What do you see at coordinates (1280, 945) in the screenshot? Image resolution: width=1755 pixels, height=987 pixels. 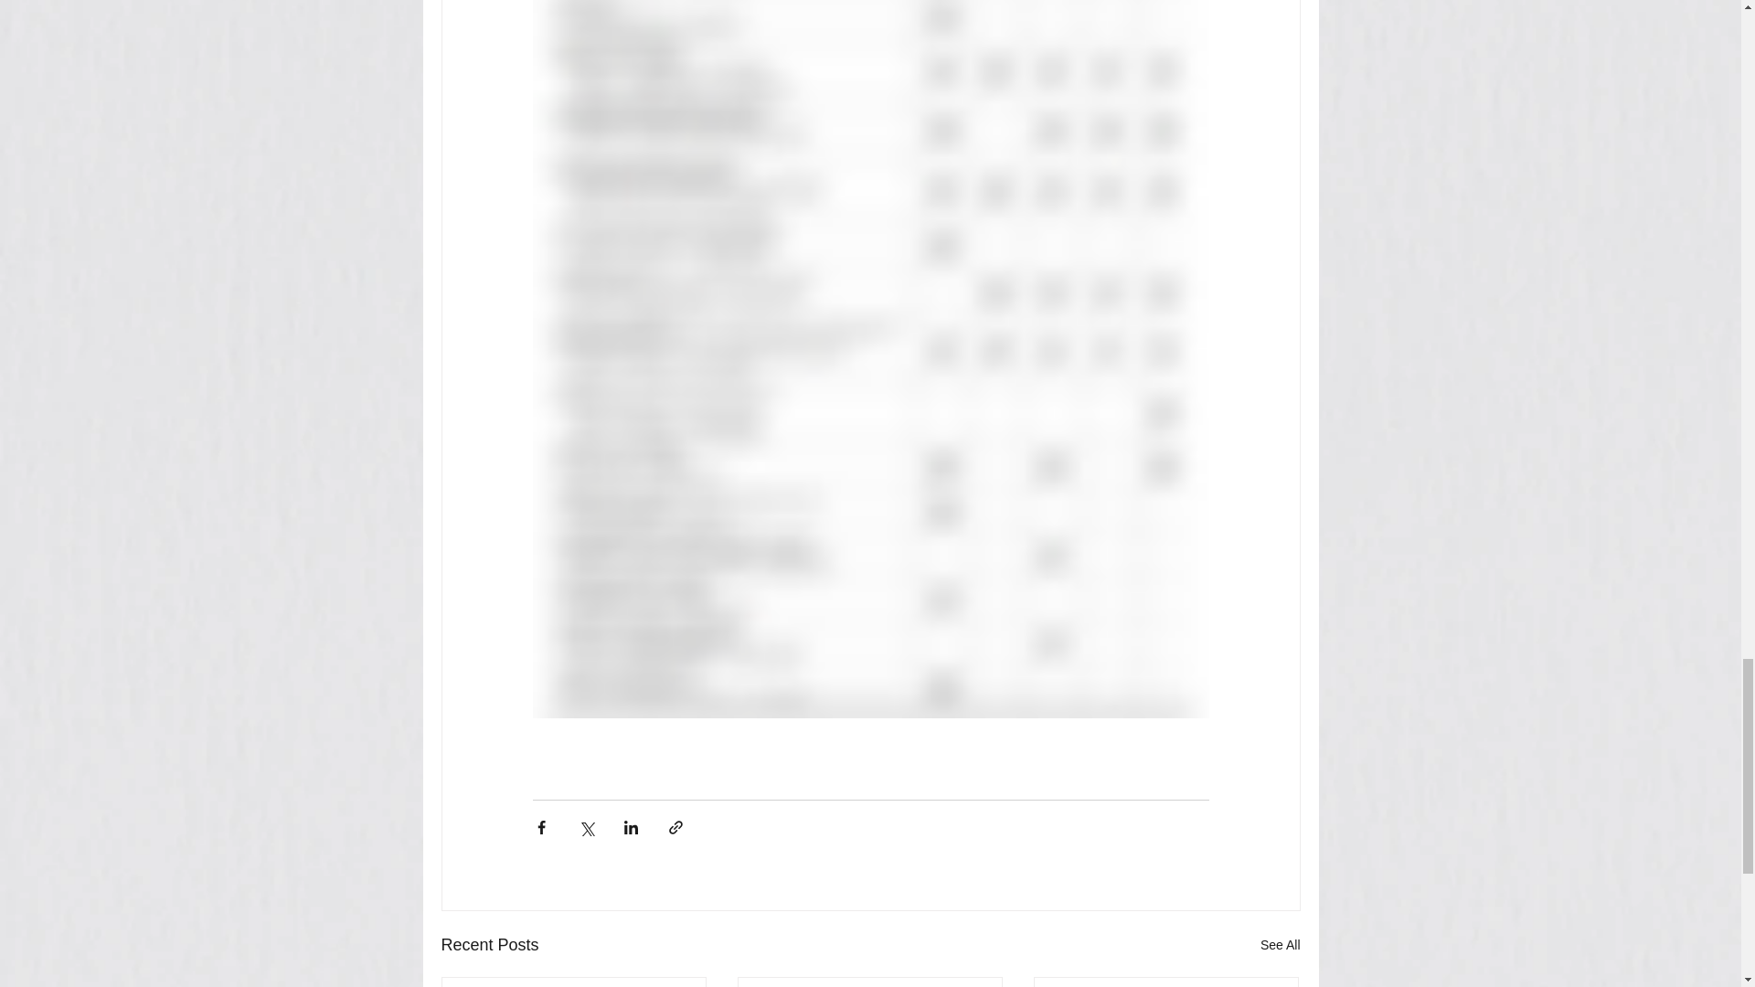 I see `See All` at bounding box center [1280, 945].